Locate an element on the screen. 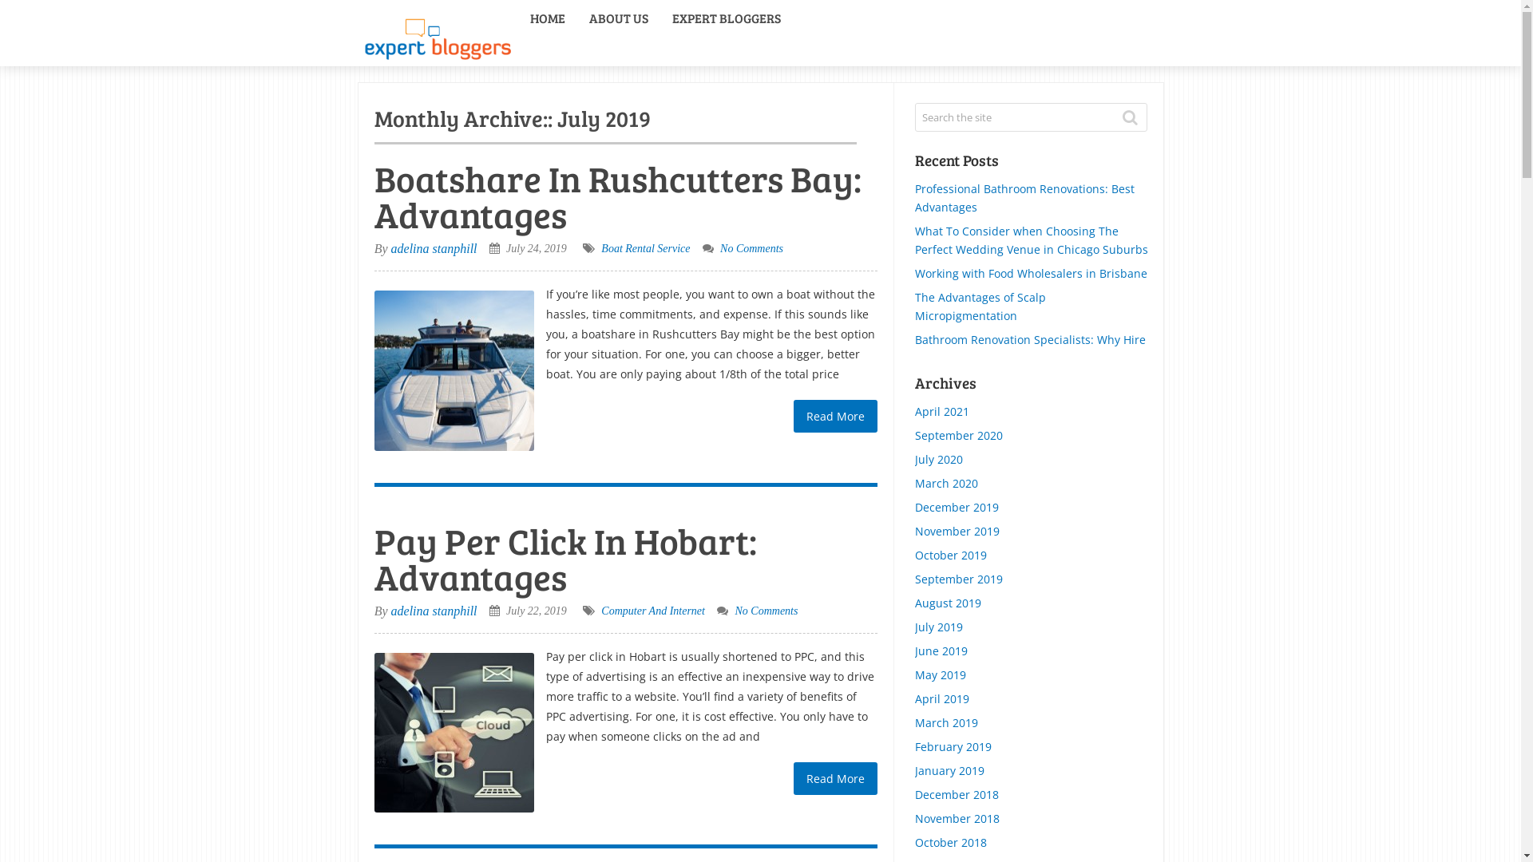  Computer And Internet is located at coordinates (653, 611).